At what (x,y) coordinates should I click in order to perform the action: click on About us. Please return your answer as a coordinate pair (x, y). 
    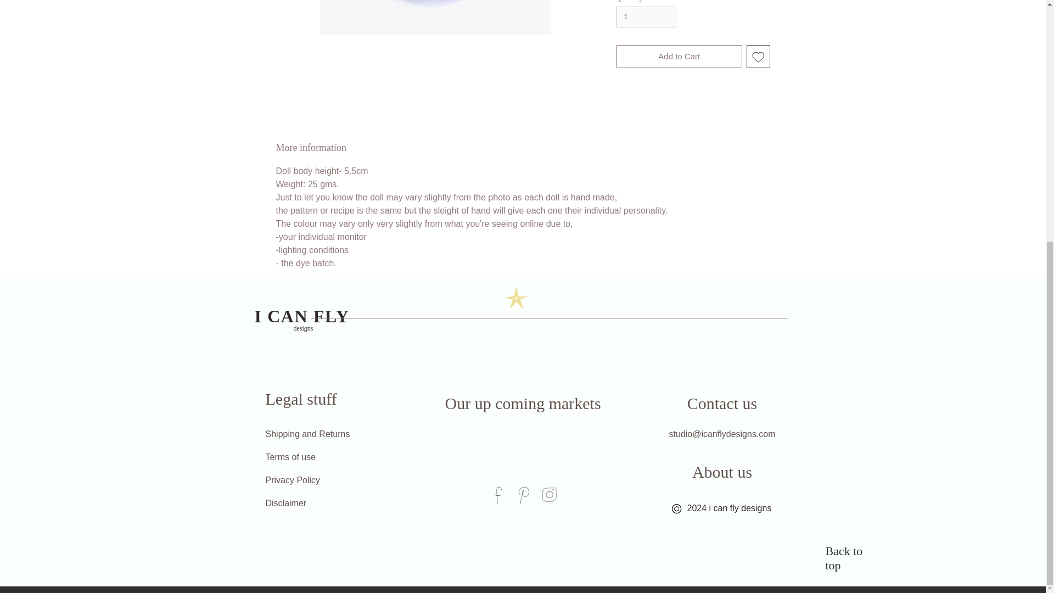
    Looking at the image, I should click on (722, 472).